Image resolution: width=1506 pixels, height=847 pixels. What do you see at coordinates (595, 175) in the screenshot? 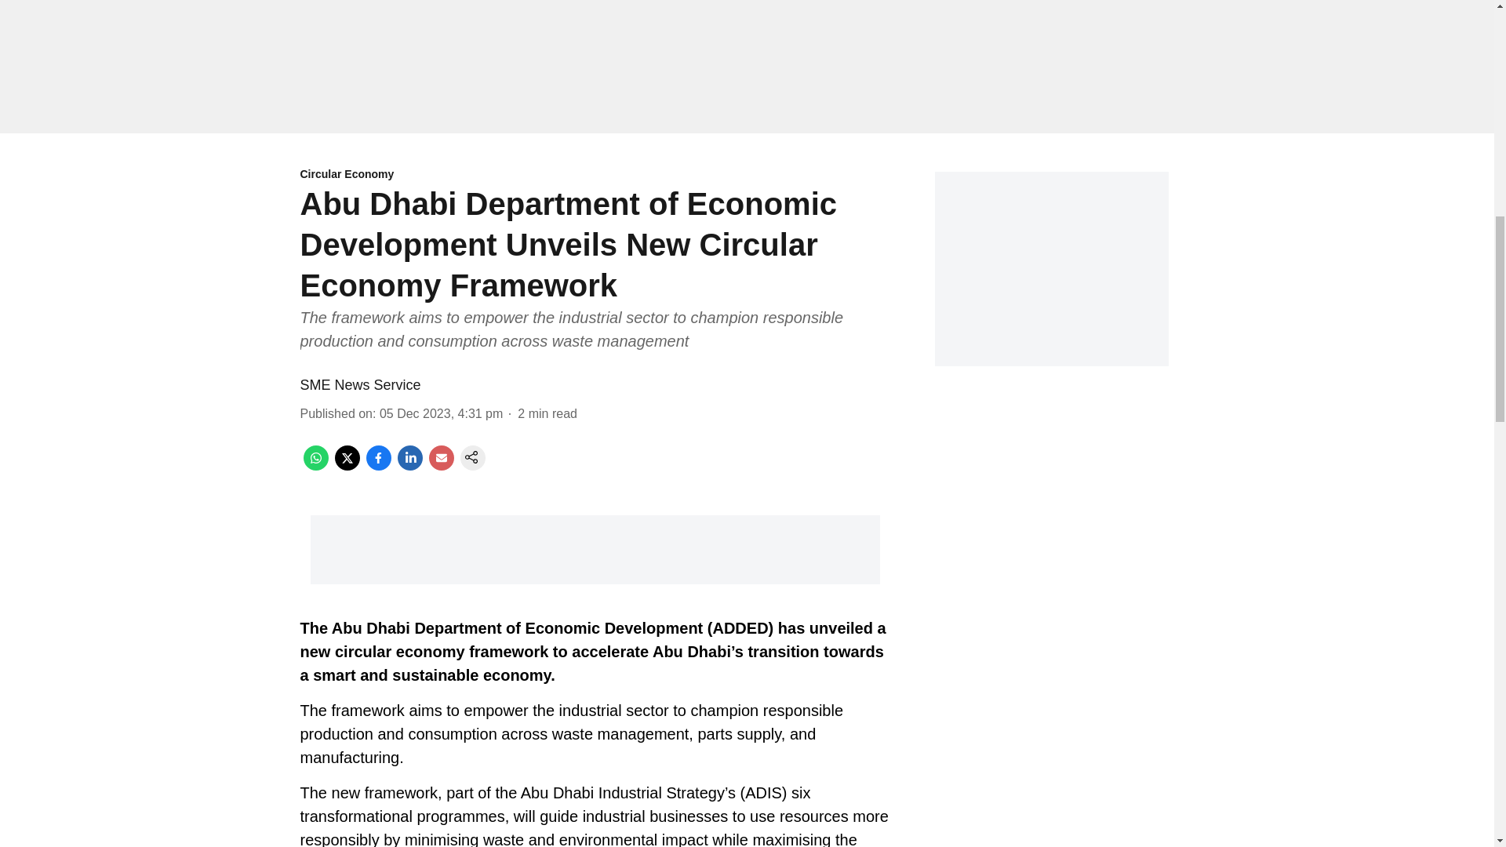
I see `Circular Economy` at bounding box center [595, 175].